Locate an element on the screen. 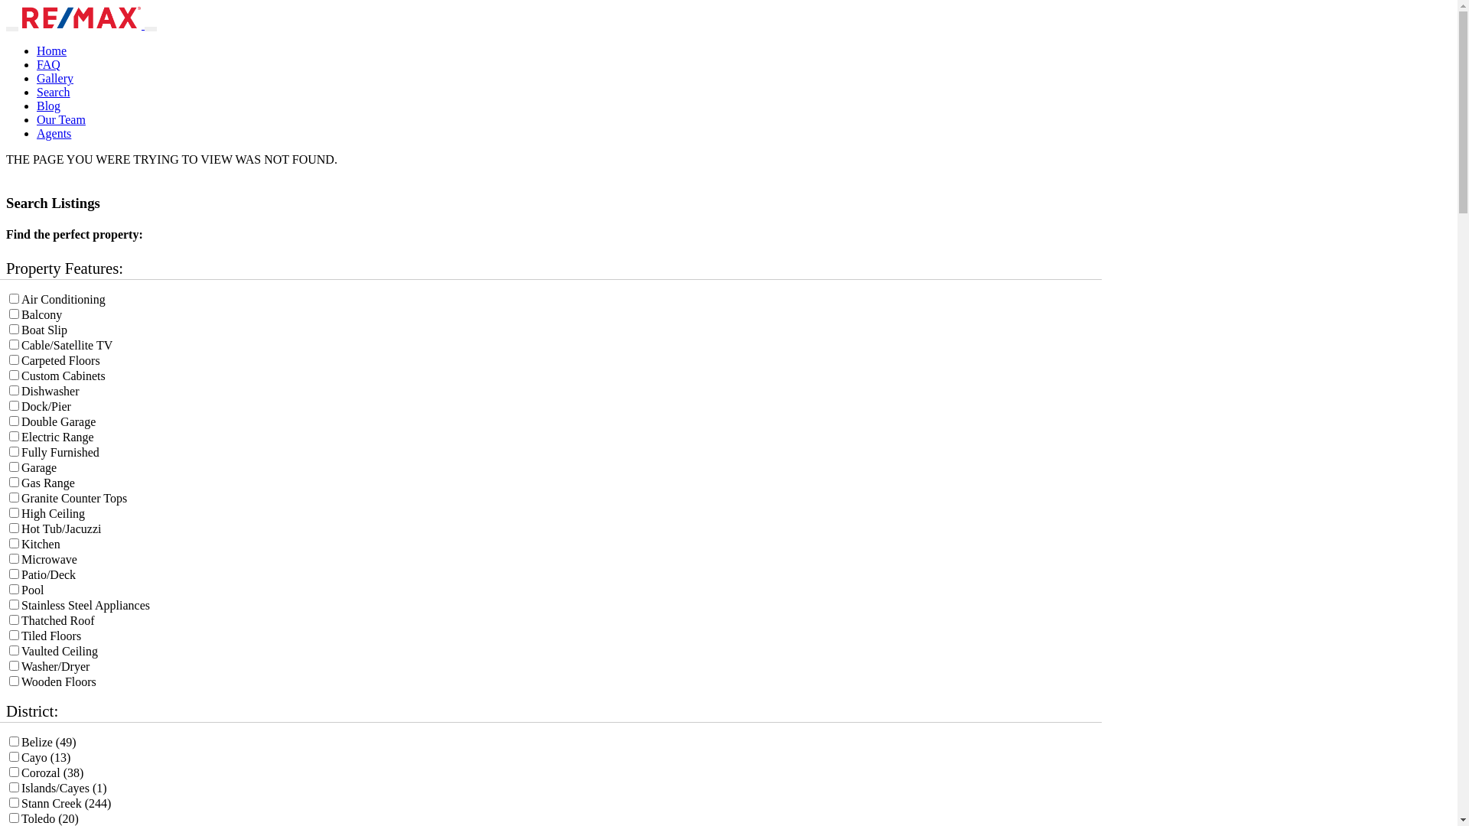 This screenshot has height=826, width=1469. Our Team is located at coordinates (61, 119).